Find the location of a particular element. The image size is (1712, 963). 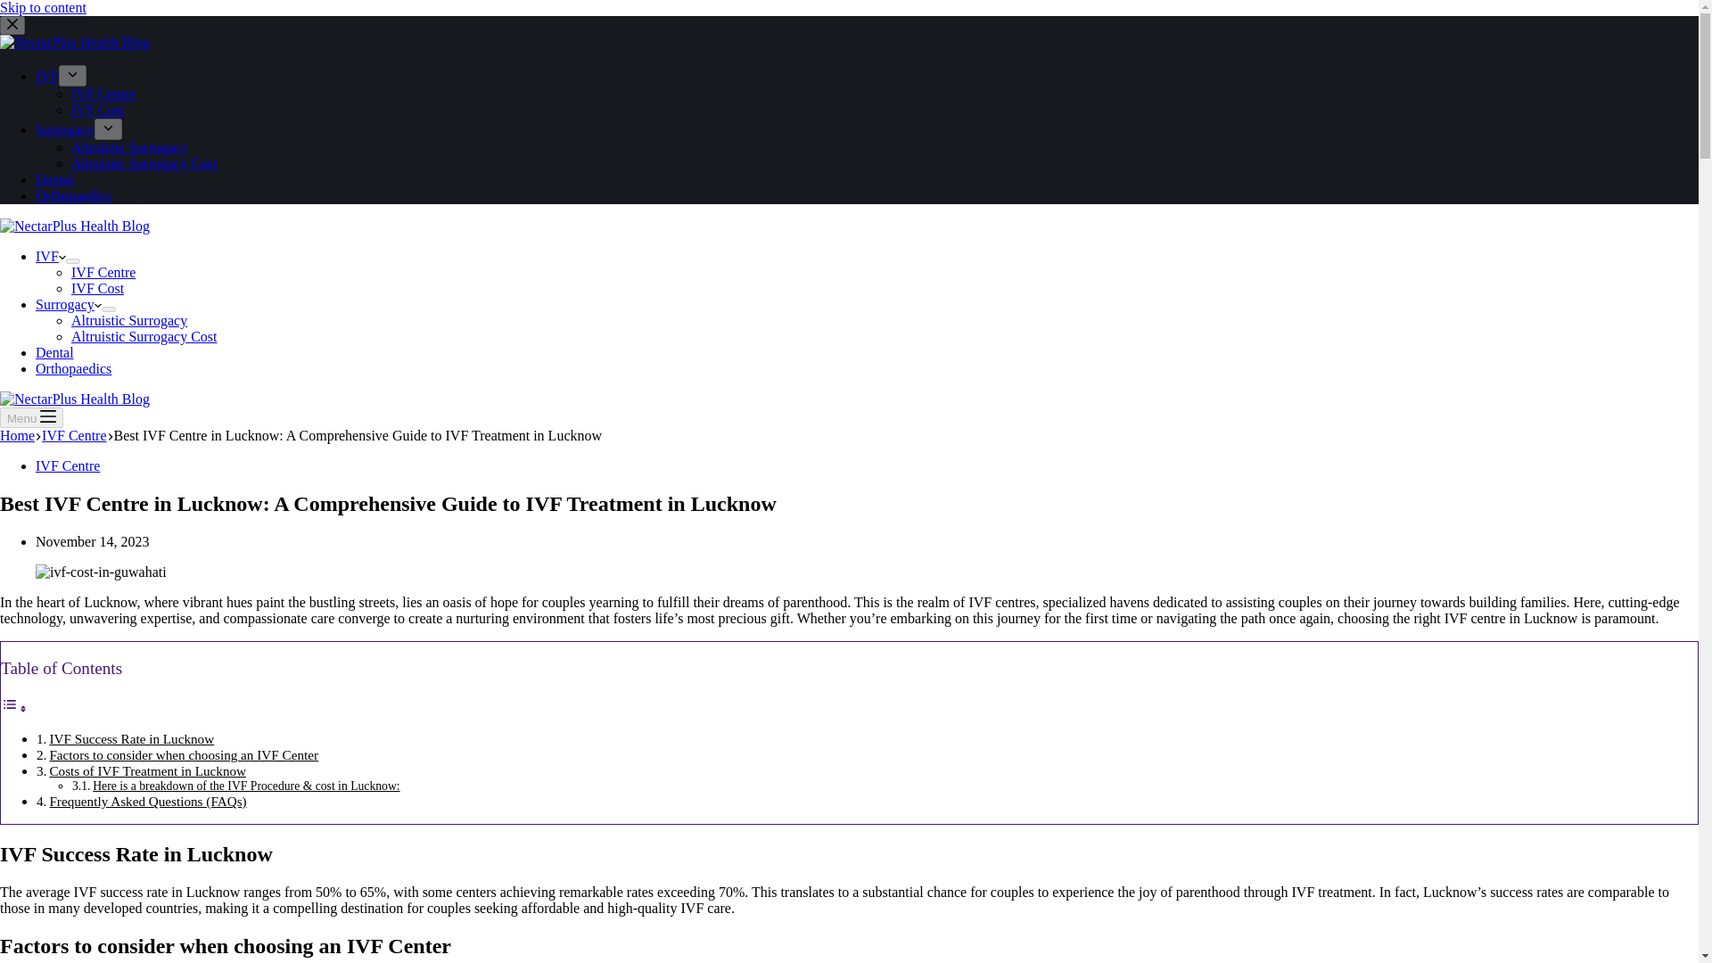

Altruistic Surrogacy Cost is located at coordinates (144, 336).